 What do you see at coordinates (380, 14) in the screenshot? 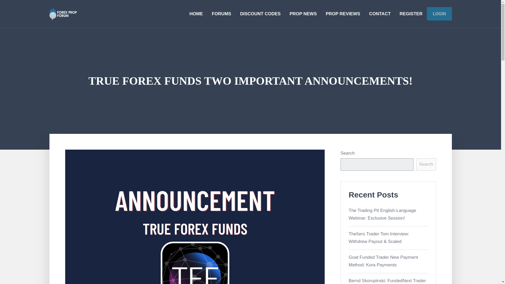
I see `CONTACT` at bounding box center [380, 14].